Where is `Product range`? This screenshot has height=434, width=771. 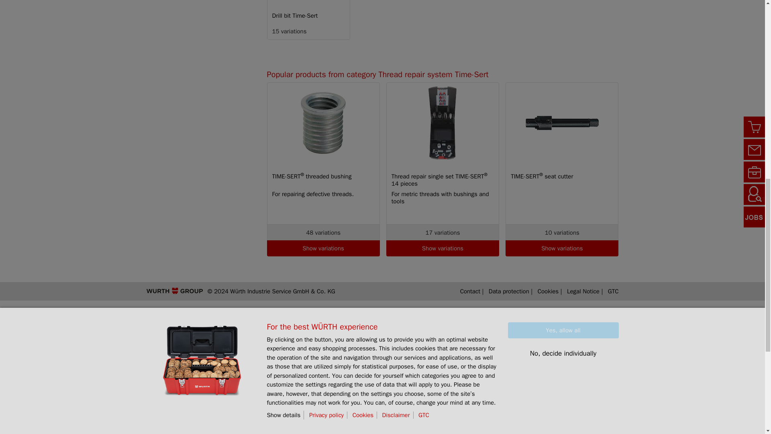 Product range is located at coordinates (287, 332).